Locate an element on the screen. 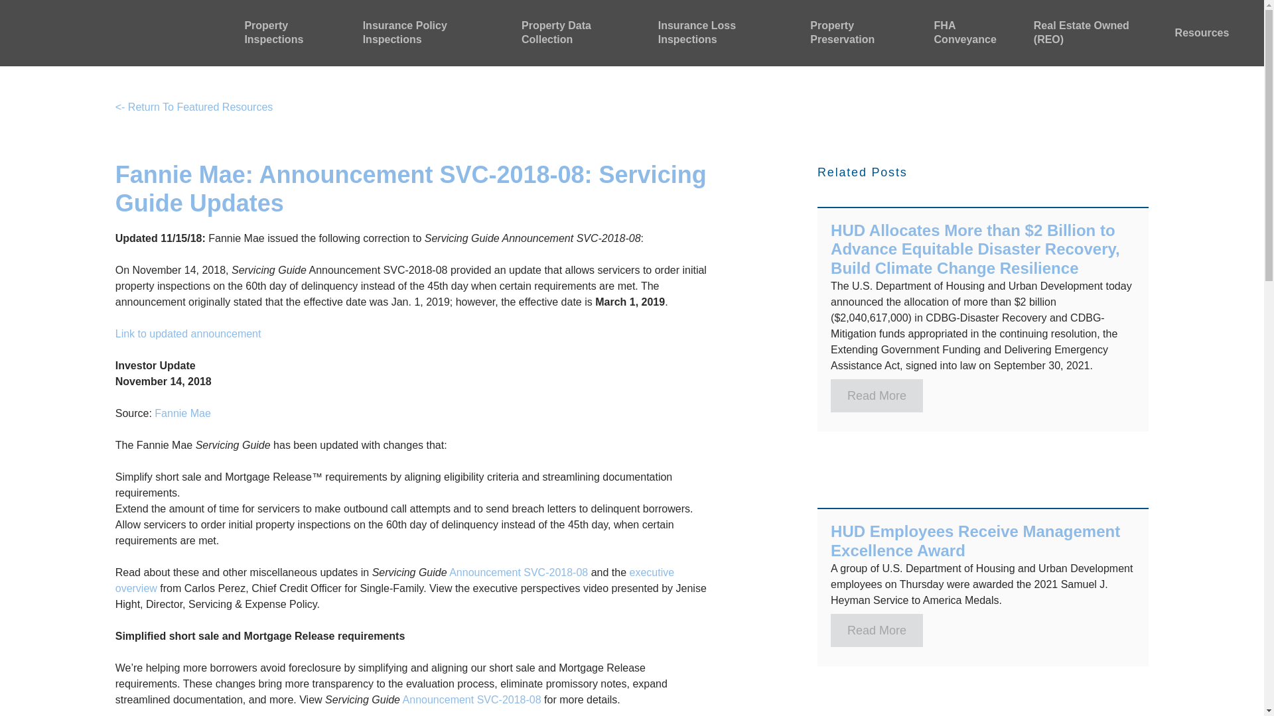  Announcement SVC-2018-08 is located at coordinates (518, 572).